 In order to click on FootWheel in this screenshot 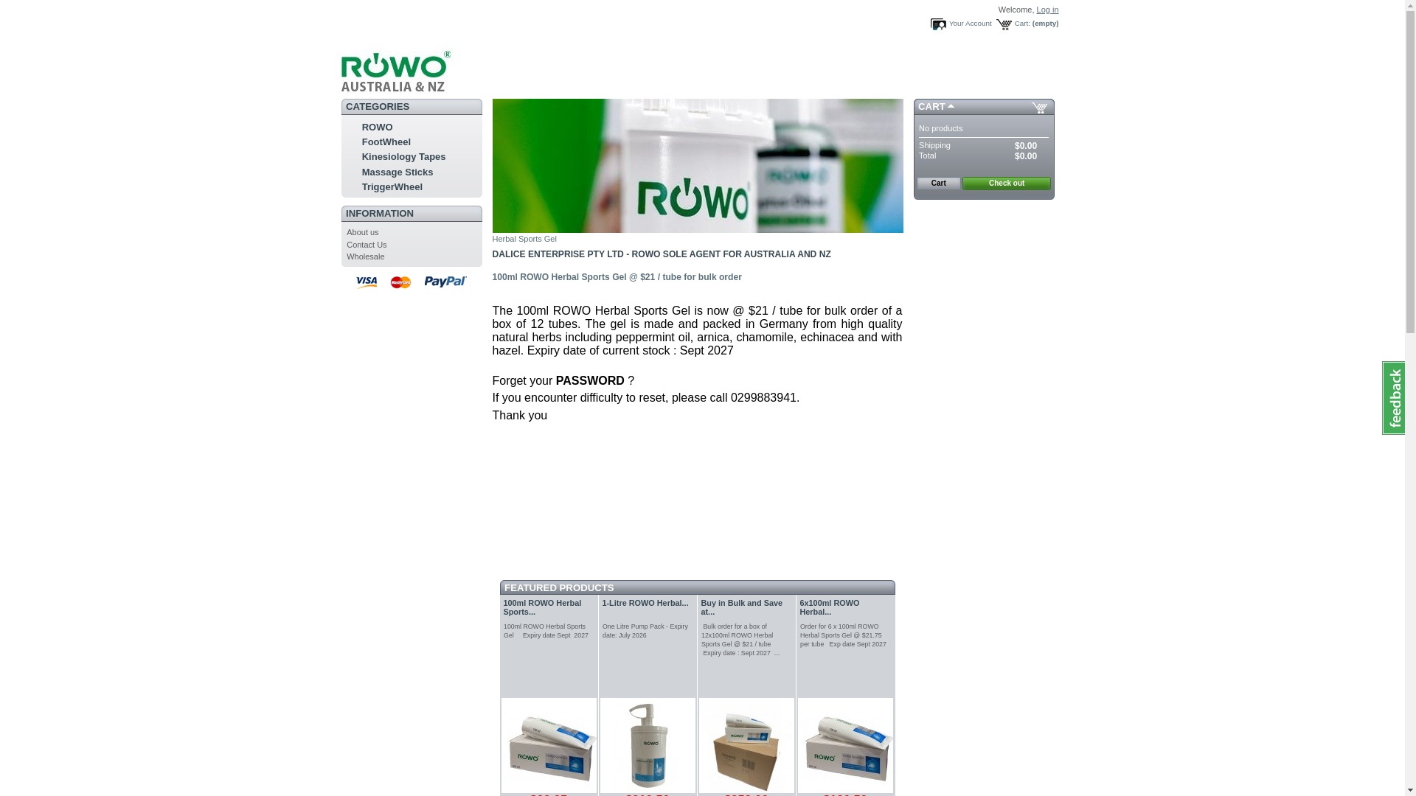, I will do `click(386, 142)`.